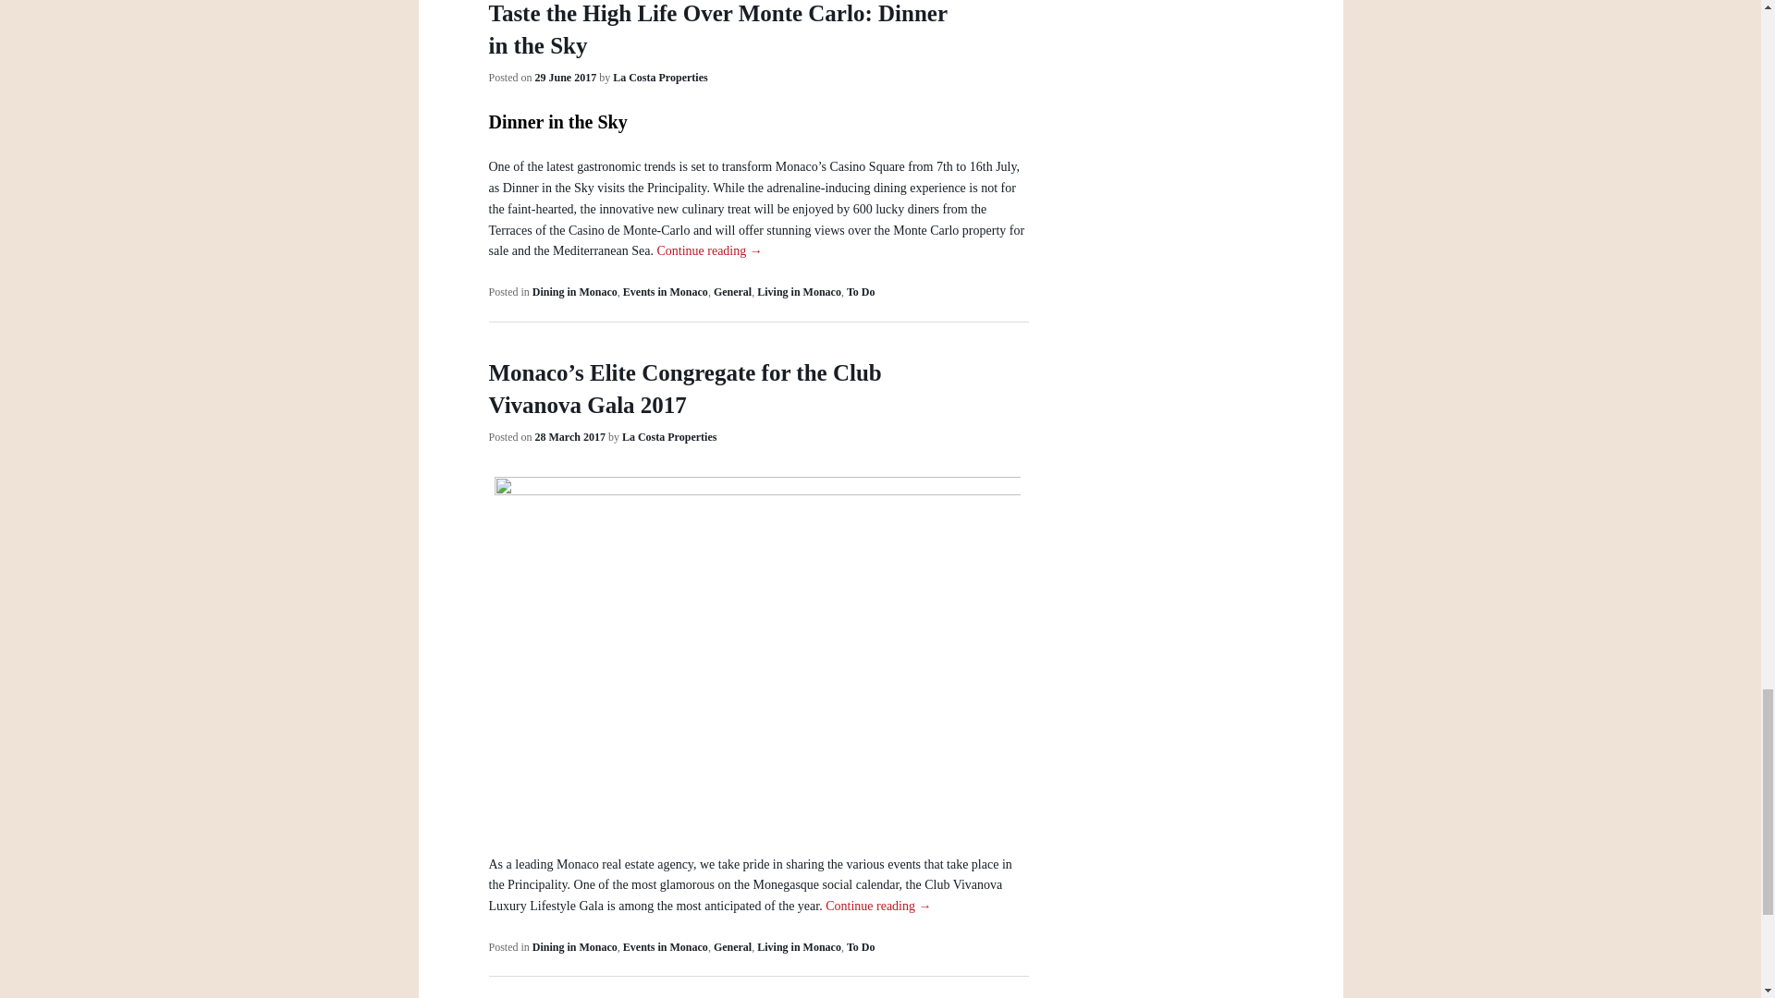 This screenshot has width=1775, height=998. I want to click on La Costa Properties, so click(659, 77).